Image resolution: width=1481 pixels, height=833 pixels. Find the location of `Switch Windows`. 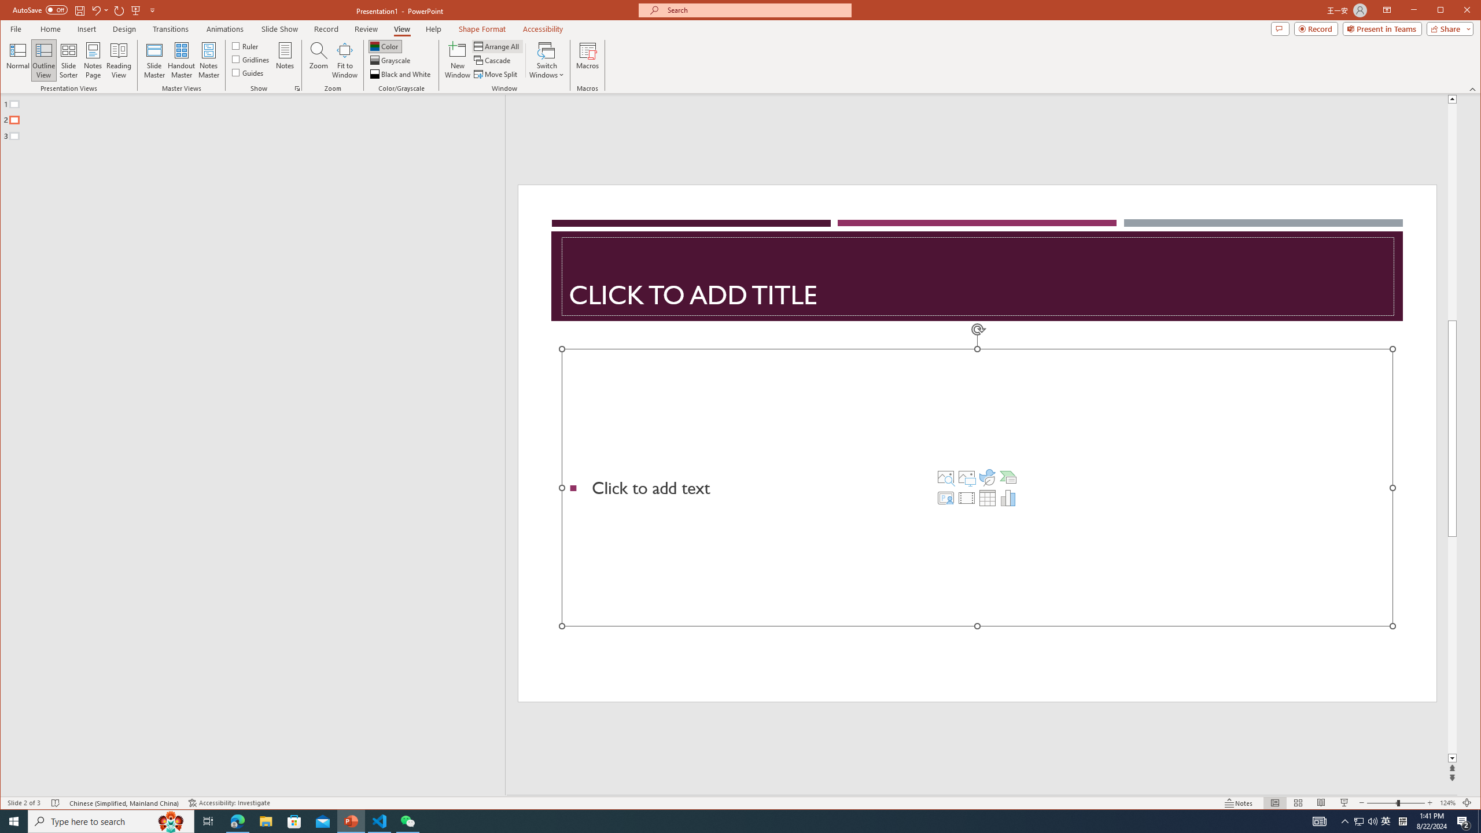

Switch Windows is located at coordinates (547, 60).